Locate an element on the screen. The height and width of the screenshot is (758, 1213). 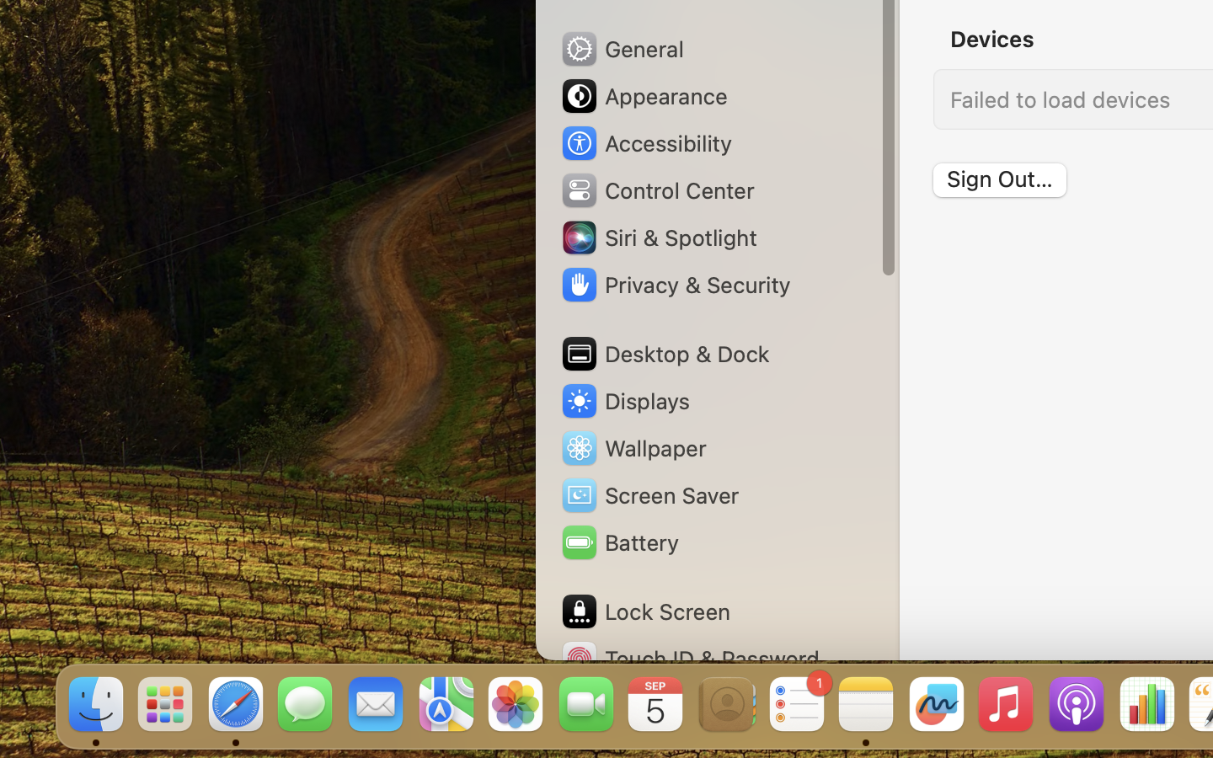
Privacy & Security is located at coordinates (675, 285).